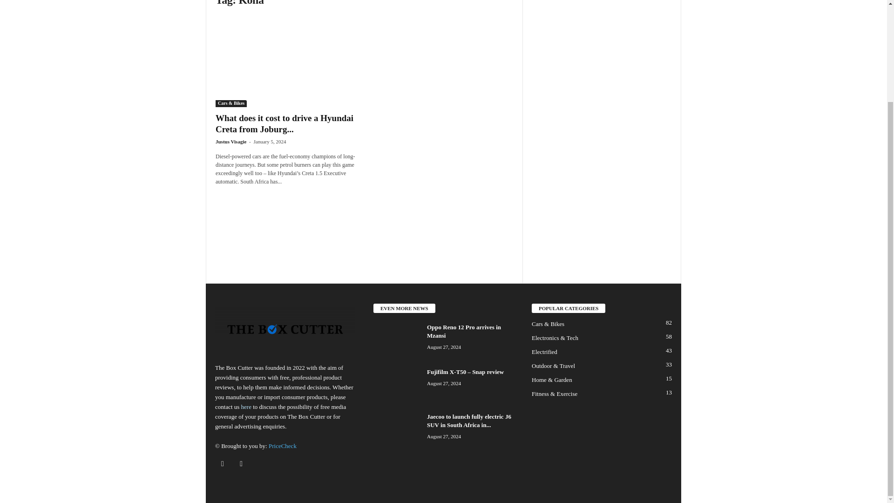  I want to click on Facebook, so click(224, 464).